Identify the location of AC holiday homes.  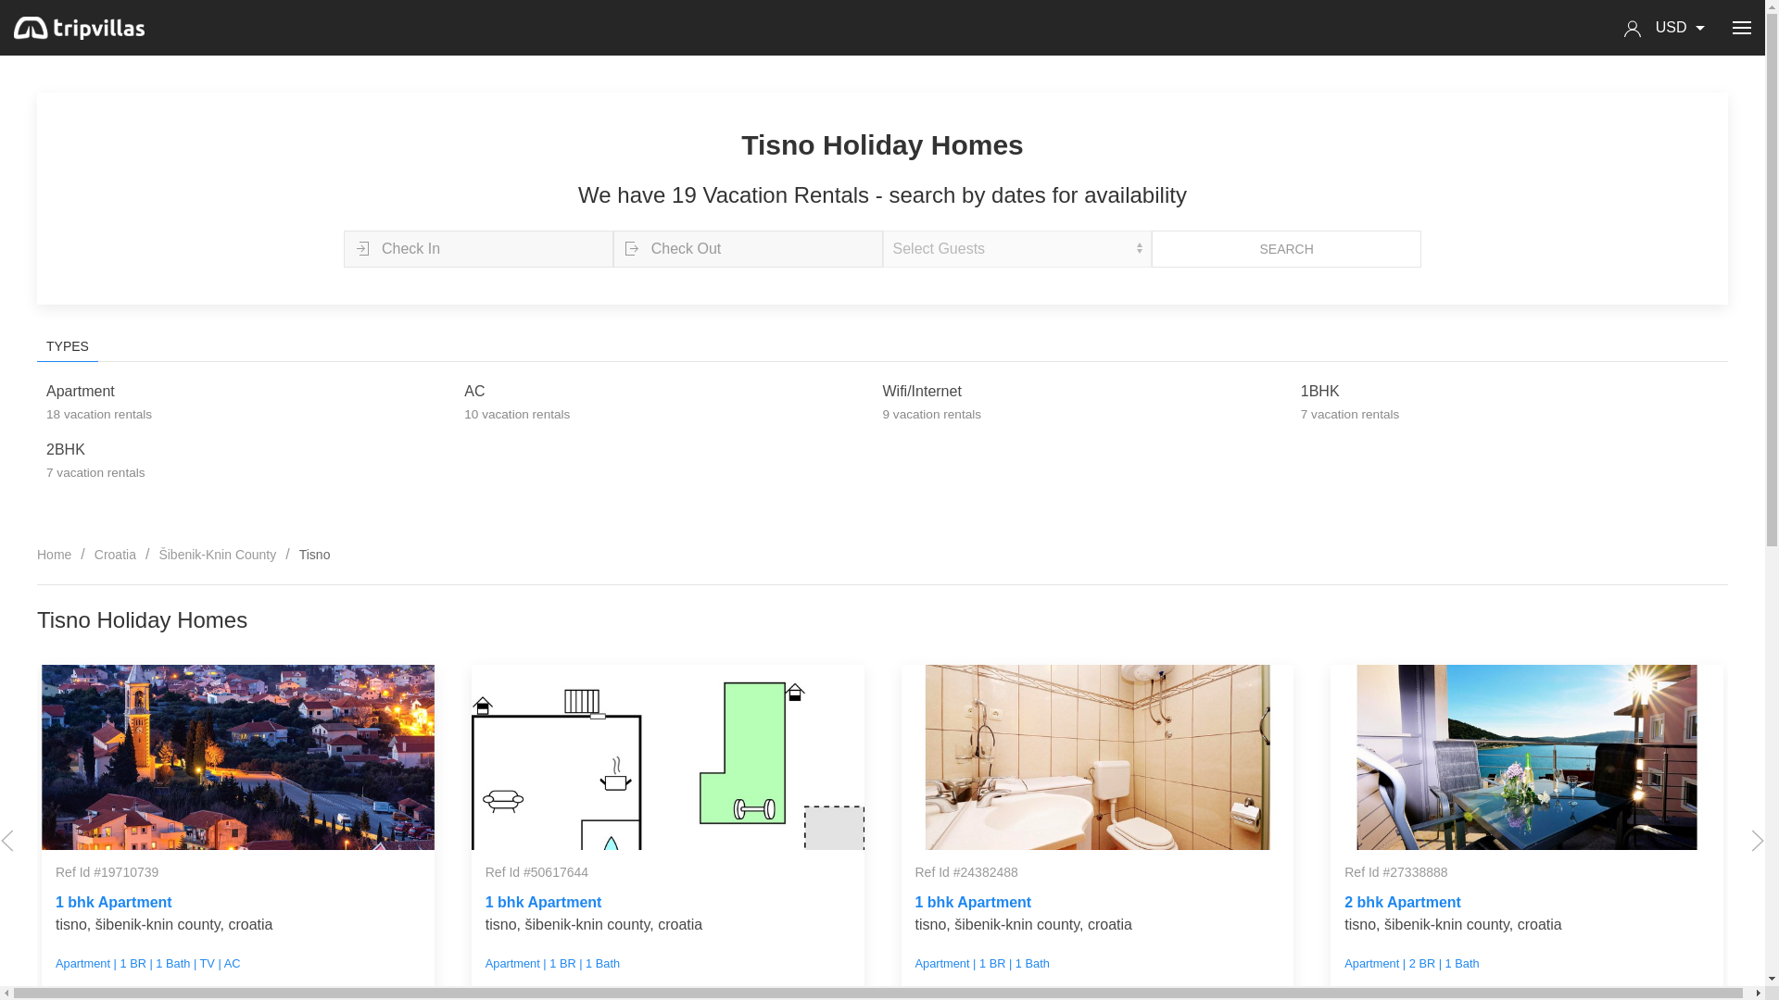
(517, 402).